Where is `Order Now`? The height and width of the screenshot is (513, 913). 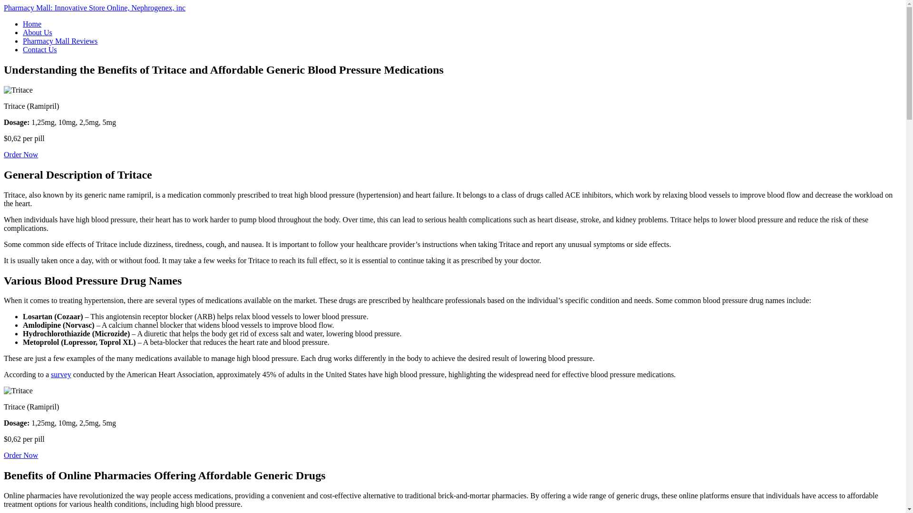
Order Now is located at coordinates (21, 154).